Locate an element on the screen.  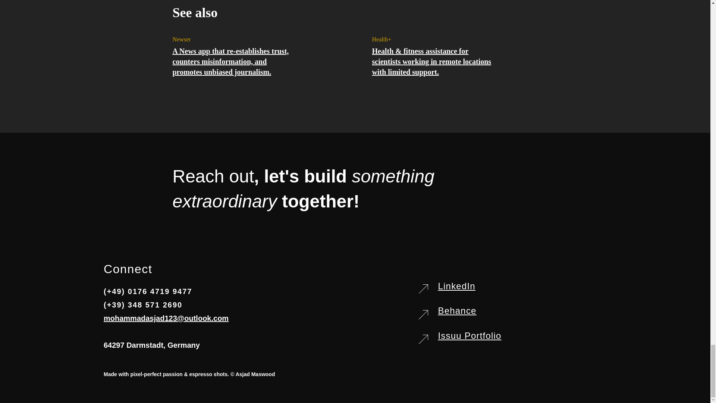
LinkedIn is located at coordinates (456, 286).